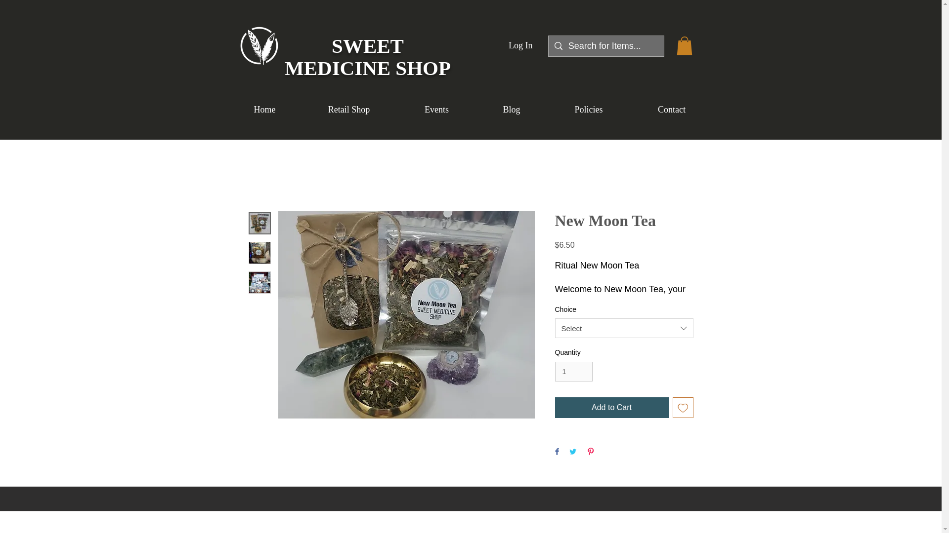 The width and height of the screenshot is (949, 533). Describe the element at coordinates (672, 110) in the screenshot. I see `Contact` at that location.